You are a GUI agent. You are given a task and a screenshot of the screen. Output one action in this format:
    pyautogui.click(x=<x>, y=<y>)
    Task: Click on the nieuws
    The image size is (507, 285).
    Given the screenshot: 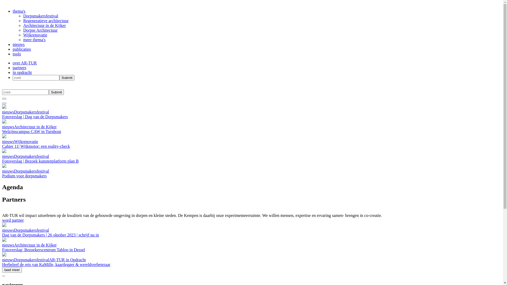 What is the action you would take?
    pyautogui.click(x=8, y=171)
    